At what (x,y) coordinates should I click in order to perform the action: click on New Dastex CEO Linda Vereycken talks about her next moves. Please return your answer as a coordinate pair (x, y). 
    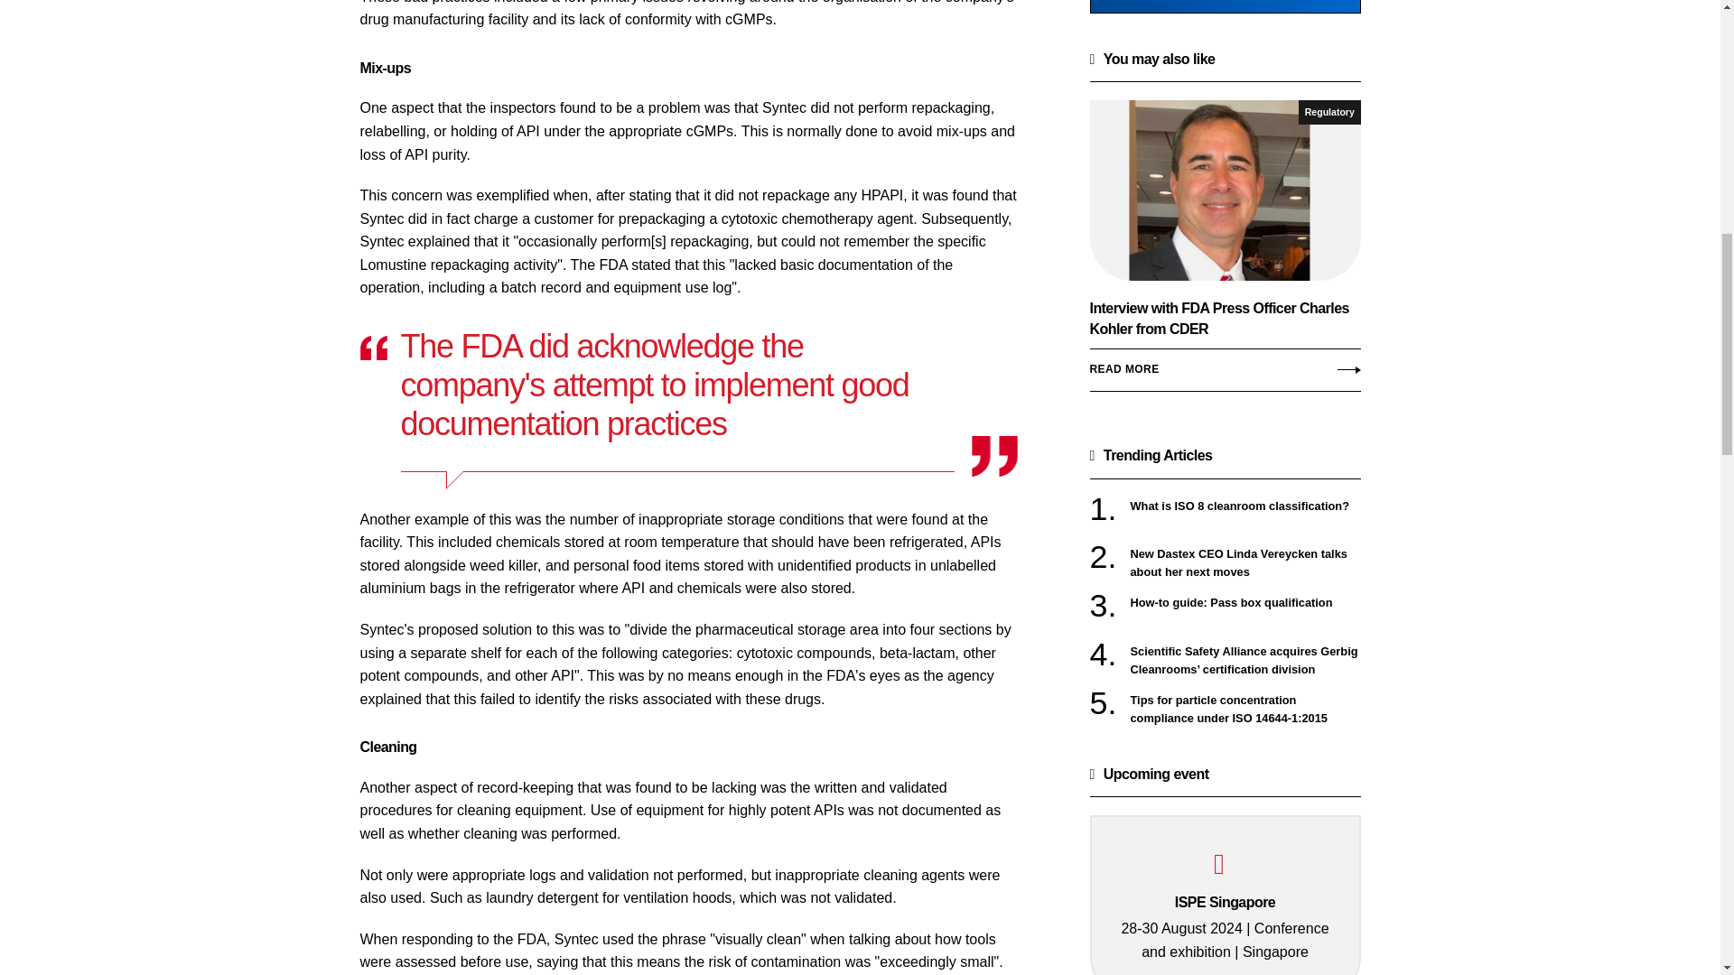
    Looking at the image, I should click on (1245, 563).